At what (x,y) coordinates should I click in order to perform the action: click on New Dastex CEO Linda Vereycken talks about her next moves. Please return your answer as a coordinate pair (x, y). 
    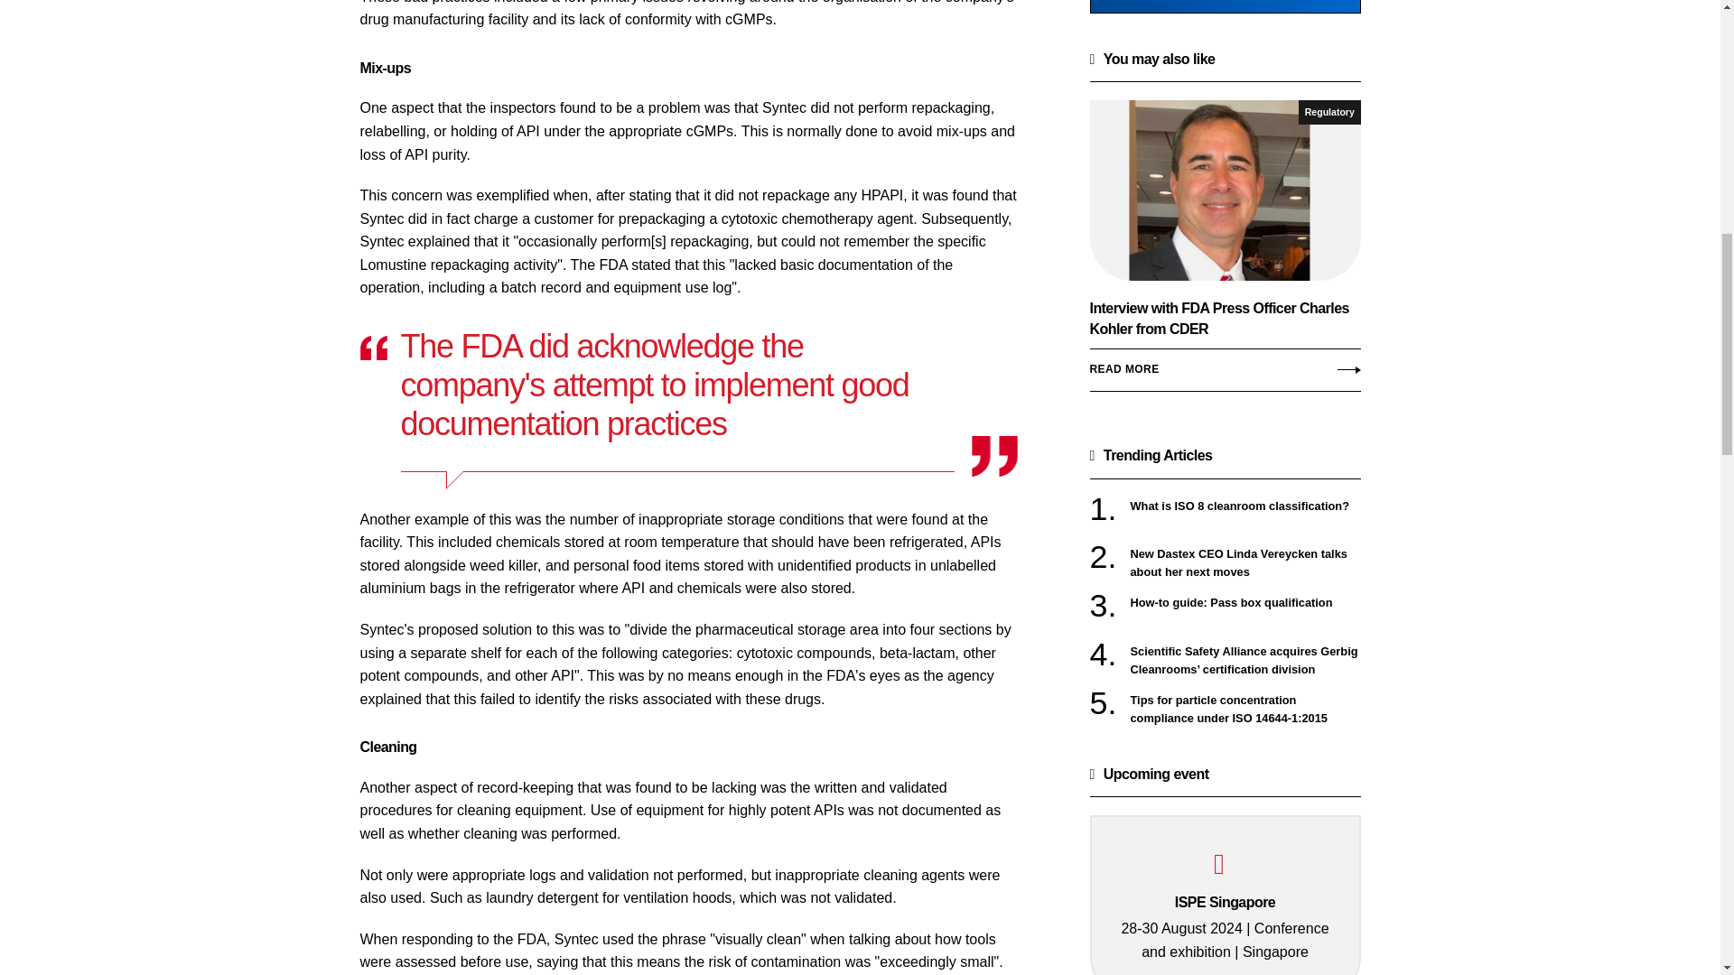
    Looking at the image, I should click on (1245, 563).